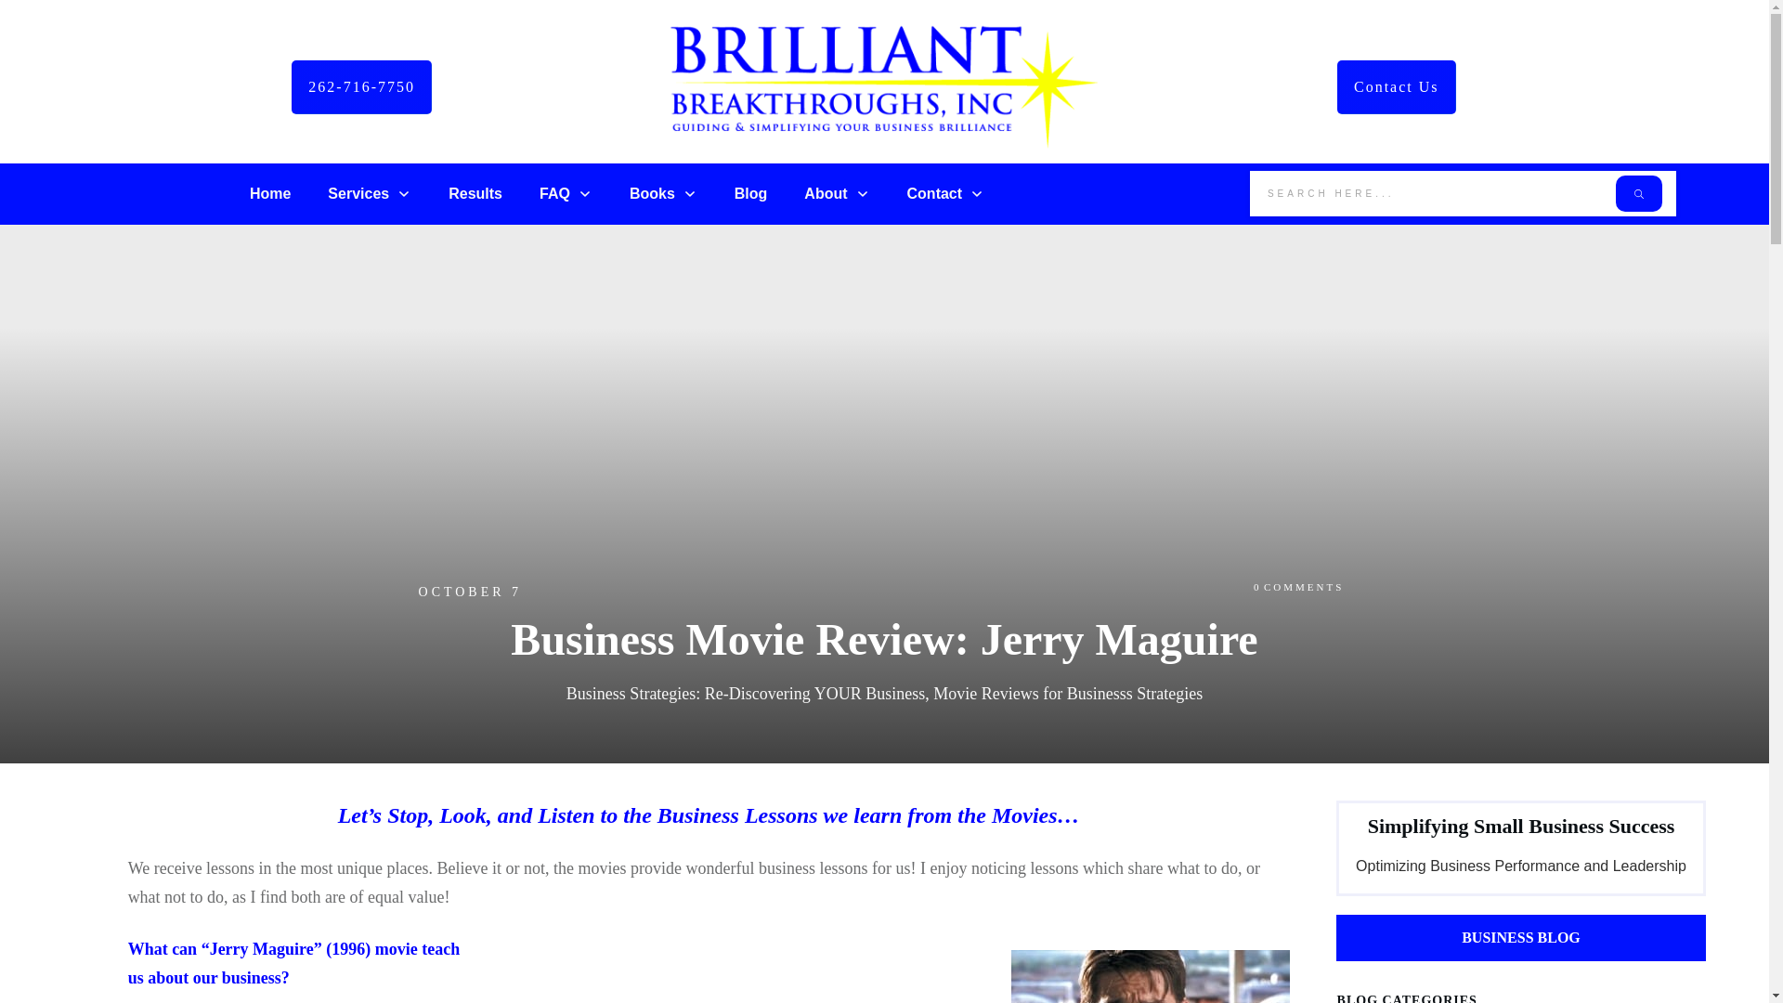 This screenshot has width=1783, height=1003. Describe the element at coordinates (751, 193) in the screenshot. I see `Blog` at that location.